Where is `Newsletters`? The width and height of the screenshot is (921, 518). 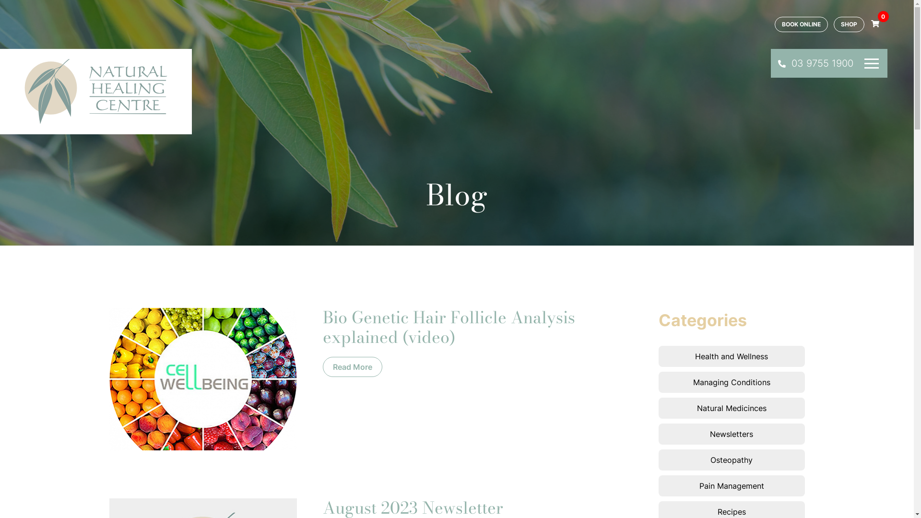 Newsletters is located at coordinates (732, 434).